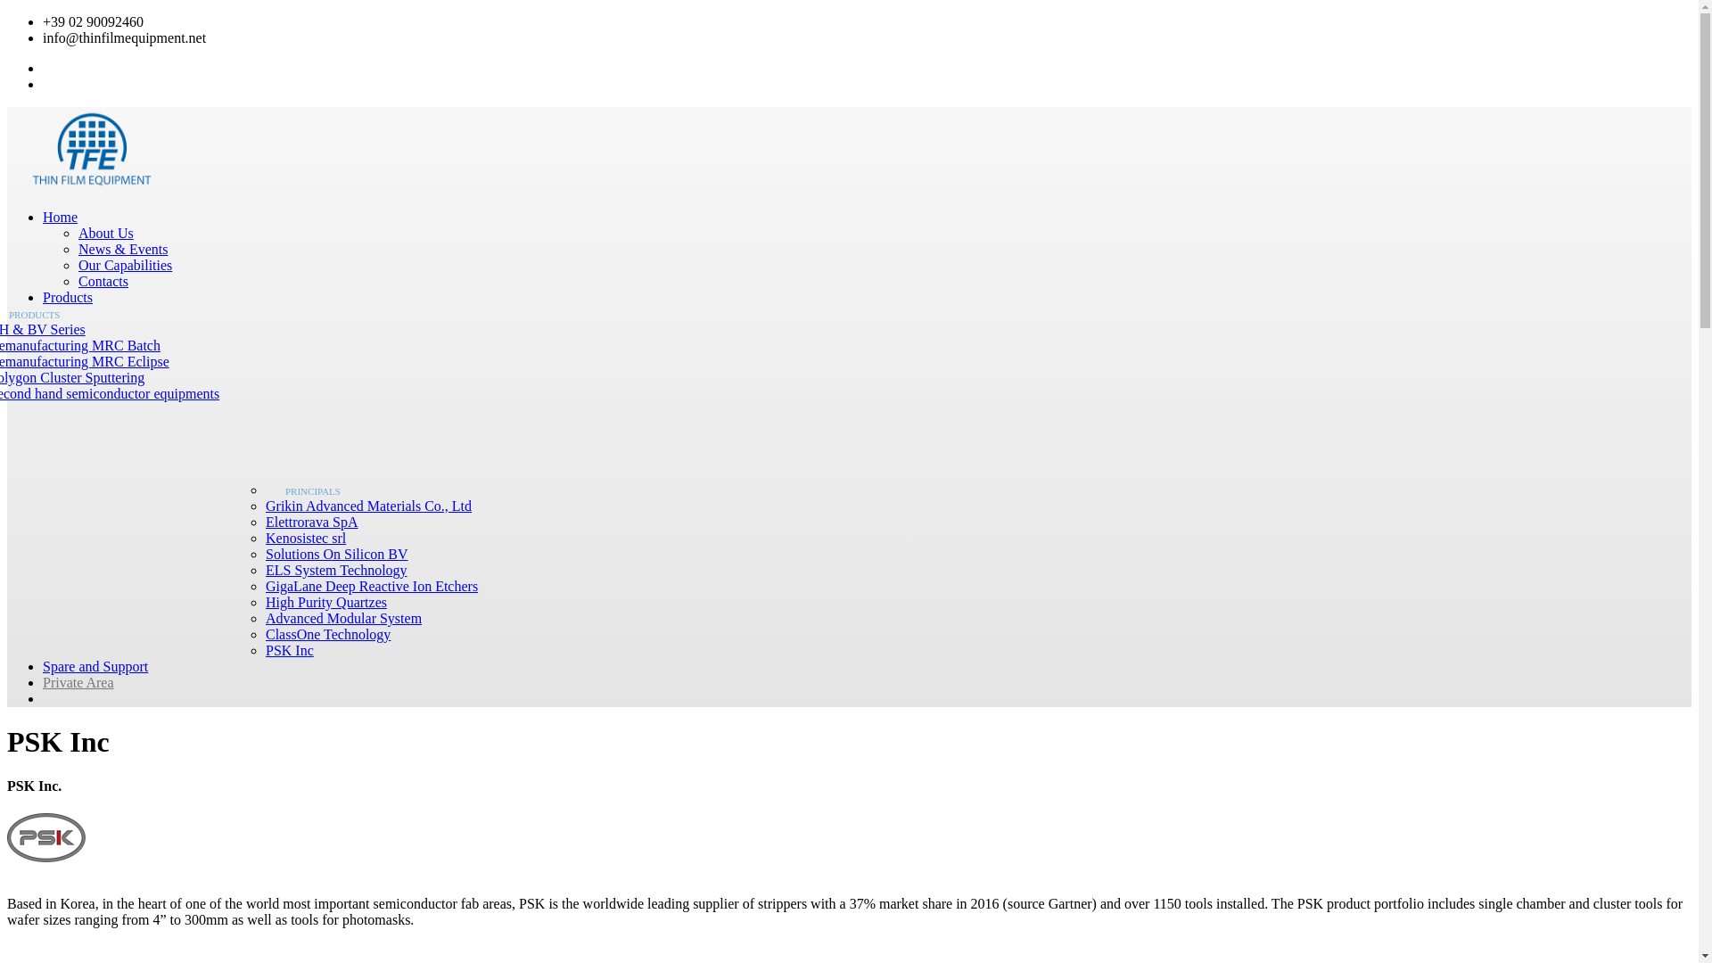 This screenshot has height=963, width=1712. What do you see at coordinates (80, 346) in the screenshot?
I see `Remanufacturing MRC Batch` at bounding box center [80, 346].